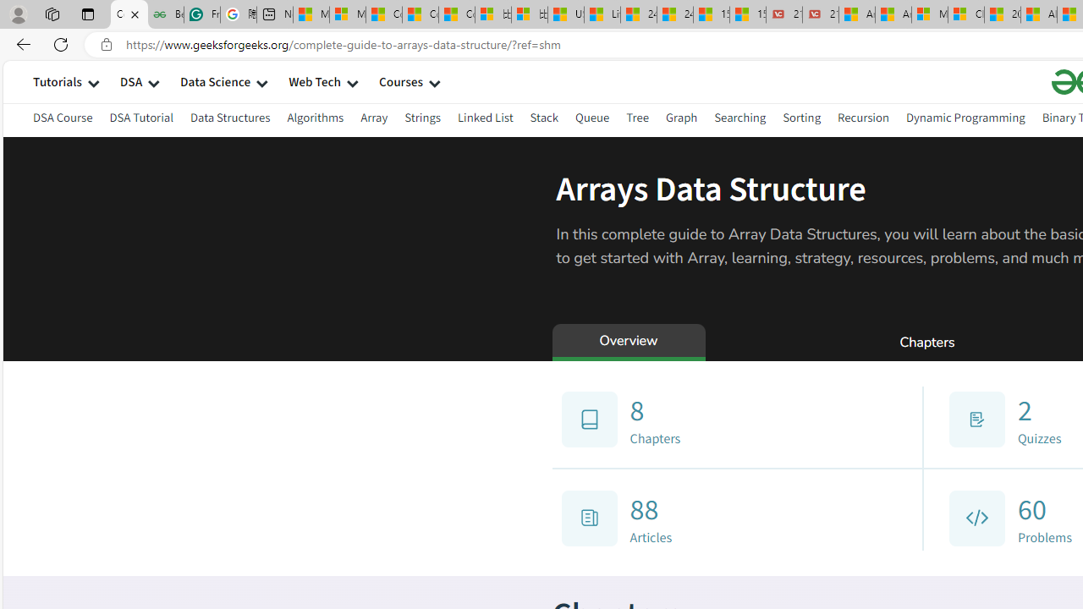 The width and height of the screenshot is (1083, 609). I want to click on Data Structures, so click(230, 117).